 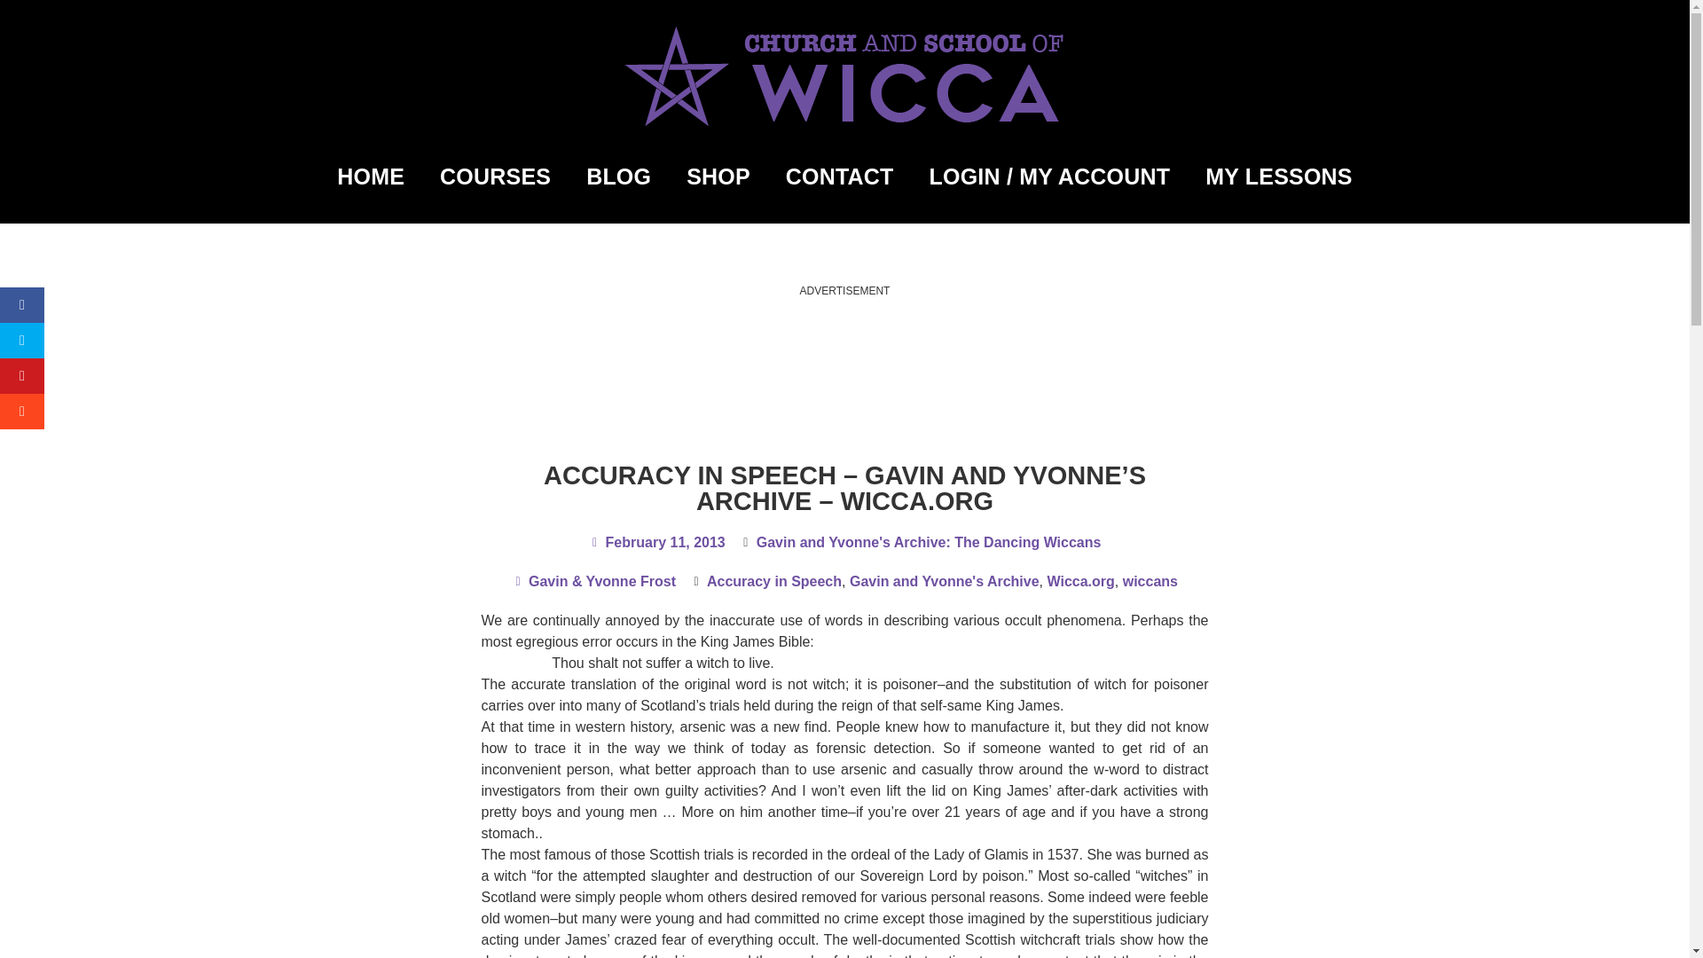 I want to click on wiccans, so click(x=1150, y=581).